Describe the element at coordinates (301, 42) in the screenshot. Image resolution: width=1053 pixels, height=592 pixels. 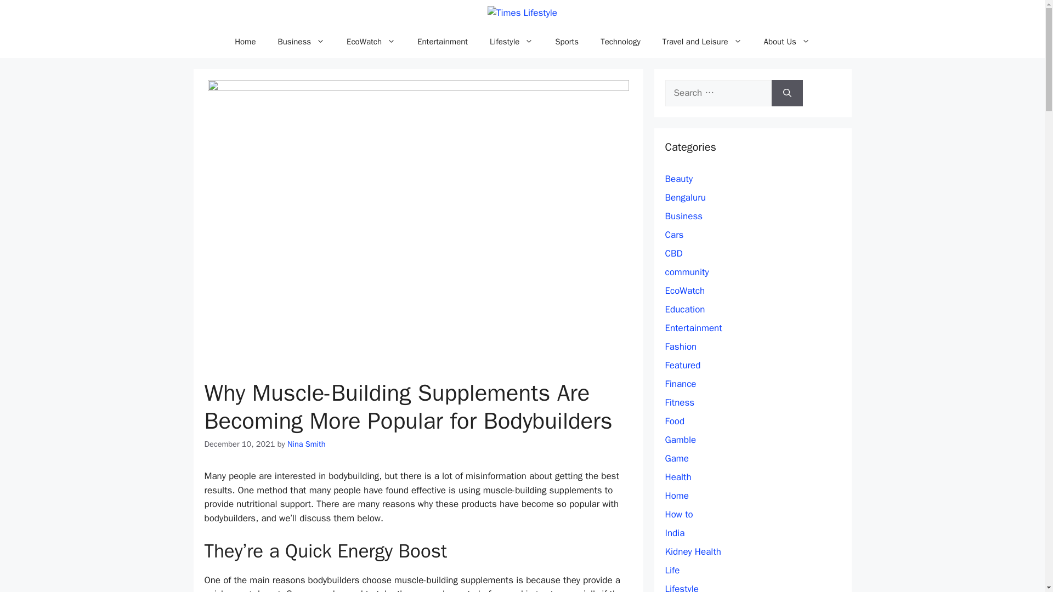
I see `Business` at that location.